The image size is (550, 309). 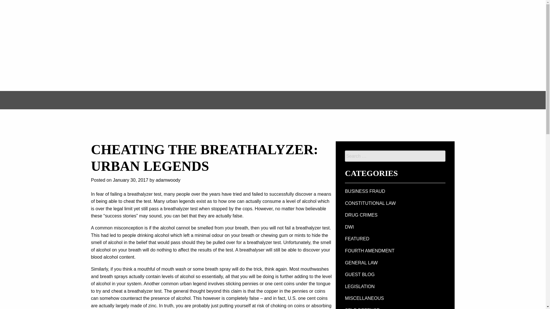 What do you see at coordinates (168, 180) in the screenshot?
I see `adamwoody` at bounding box center [168, 180].